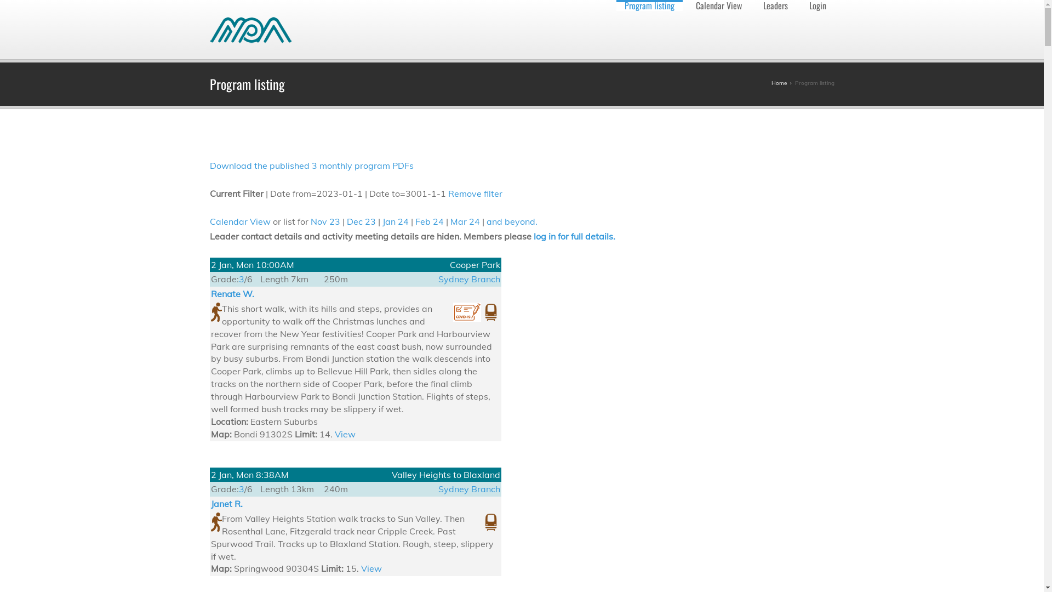 The height and width of the screenshot is (592, 1052). Describe the element at coordinates (649, 5) in the screenshot. I see `Program listing` at that location.